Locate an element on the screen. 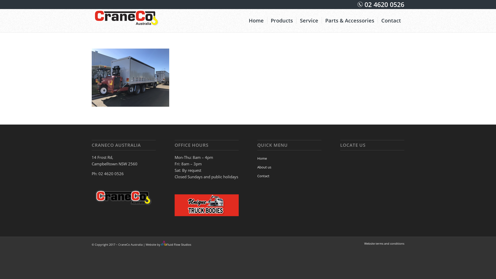 Image resolution: width=496 pixels, height=279 pixels. Fluid Flow Studios is located at coordinates (179, 244).